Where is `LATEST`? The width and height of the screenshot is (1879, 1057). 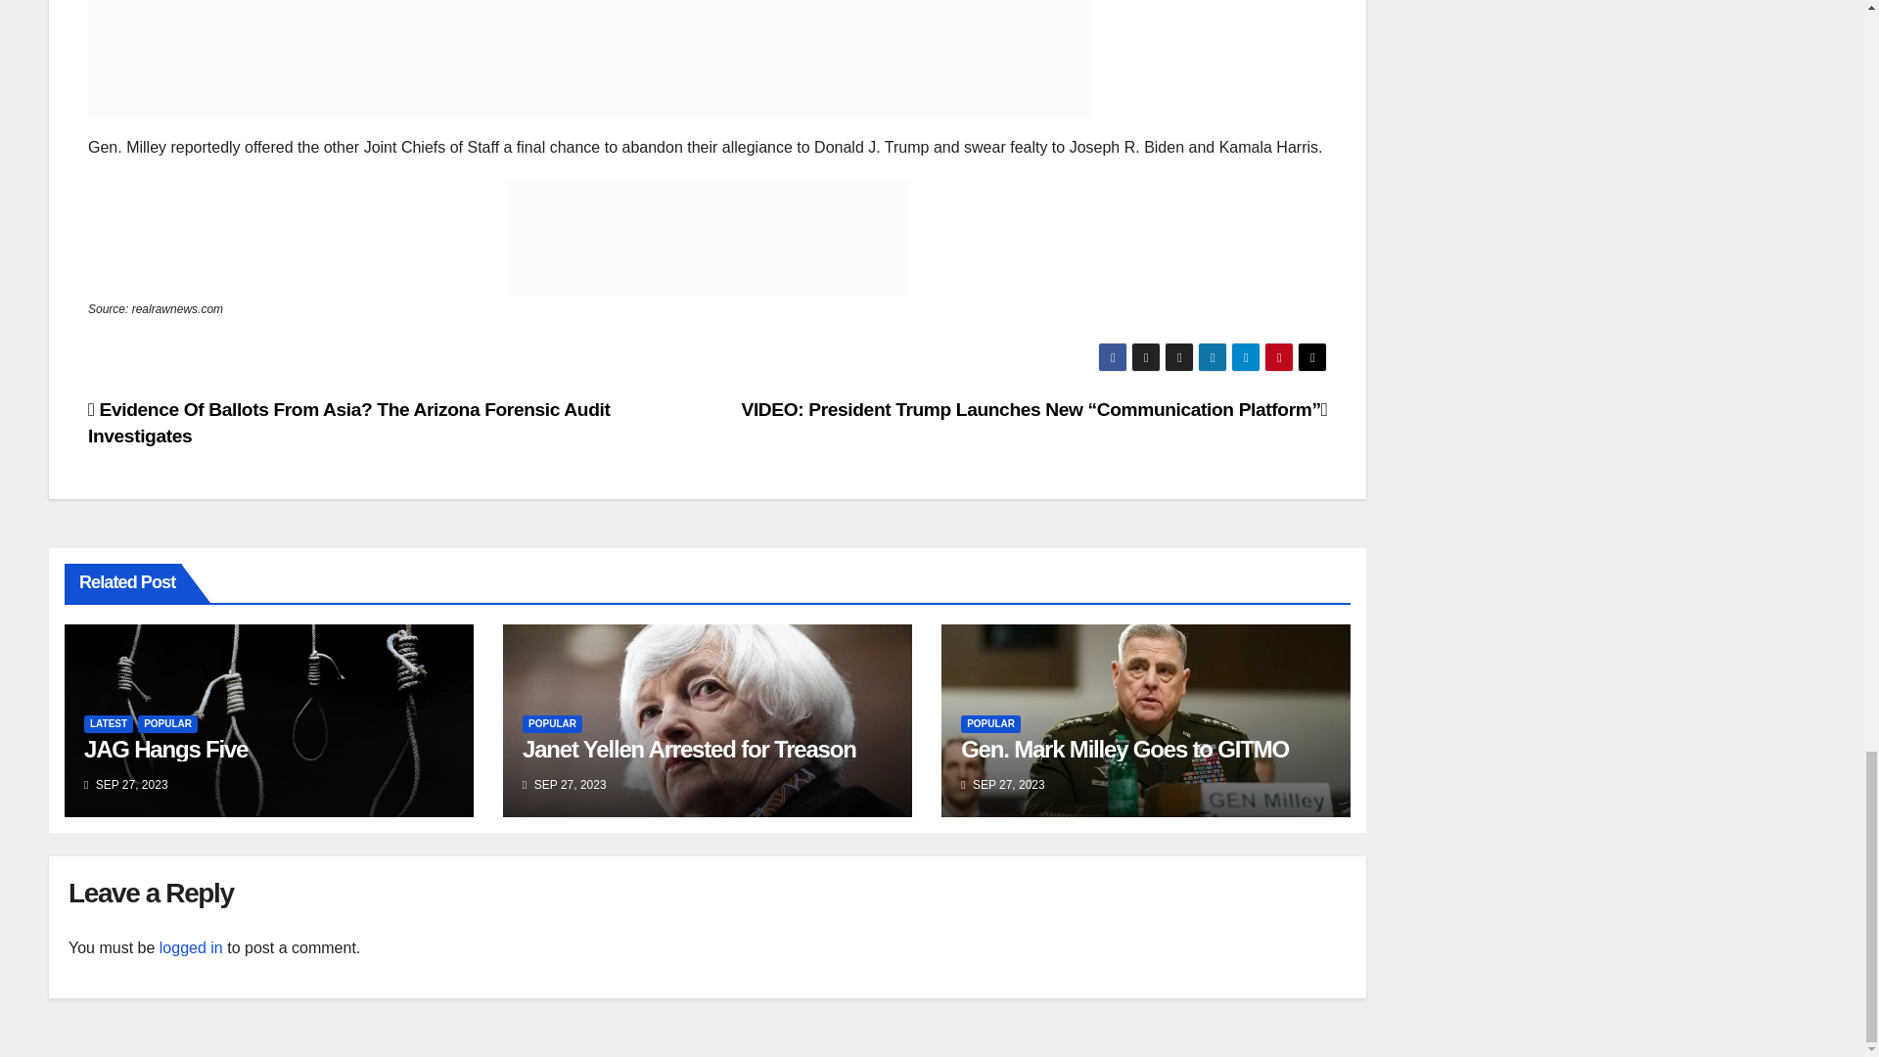 LATEST is located at coordinates (109, 724).